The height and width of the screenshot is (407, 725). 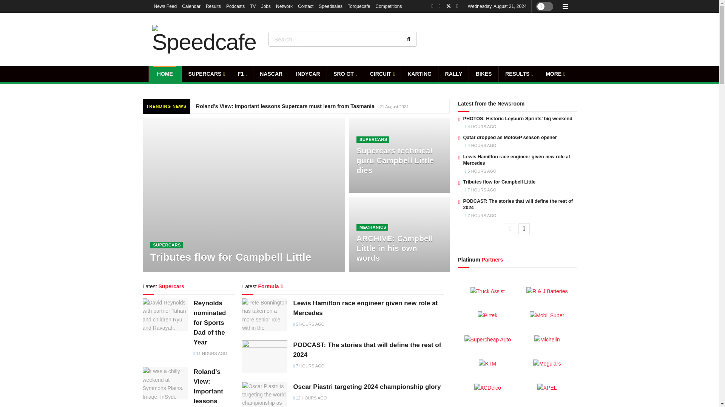 I want to click on Contact, so click(x=305, y=6).